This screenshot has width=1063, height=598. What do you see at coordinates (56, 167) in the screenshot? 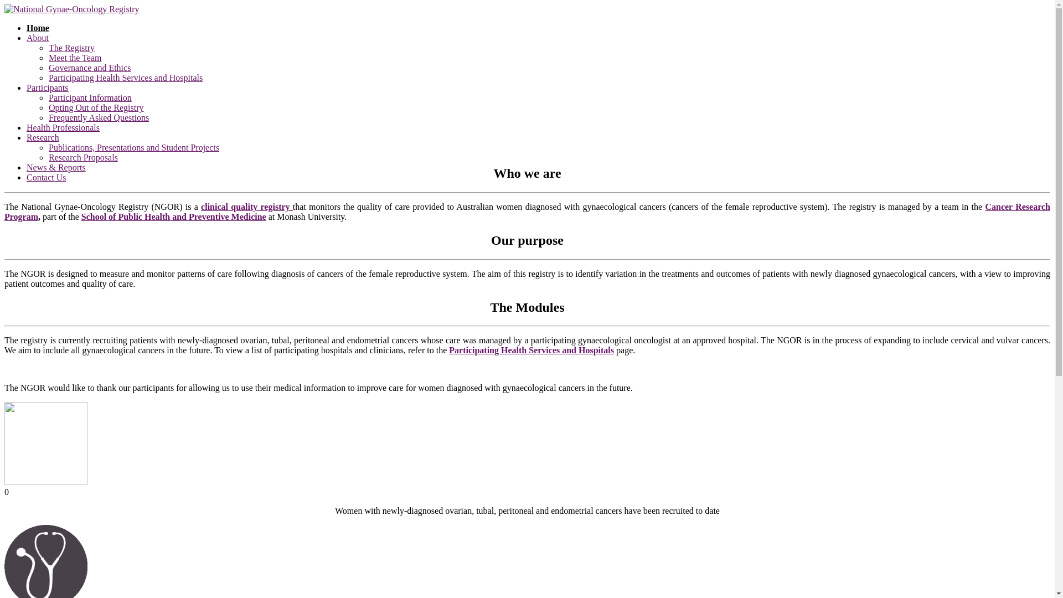
I see `News & Reports` at bounding box center [56, 167].